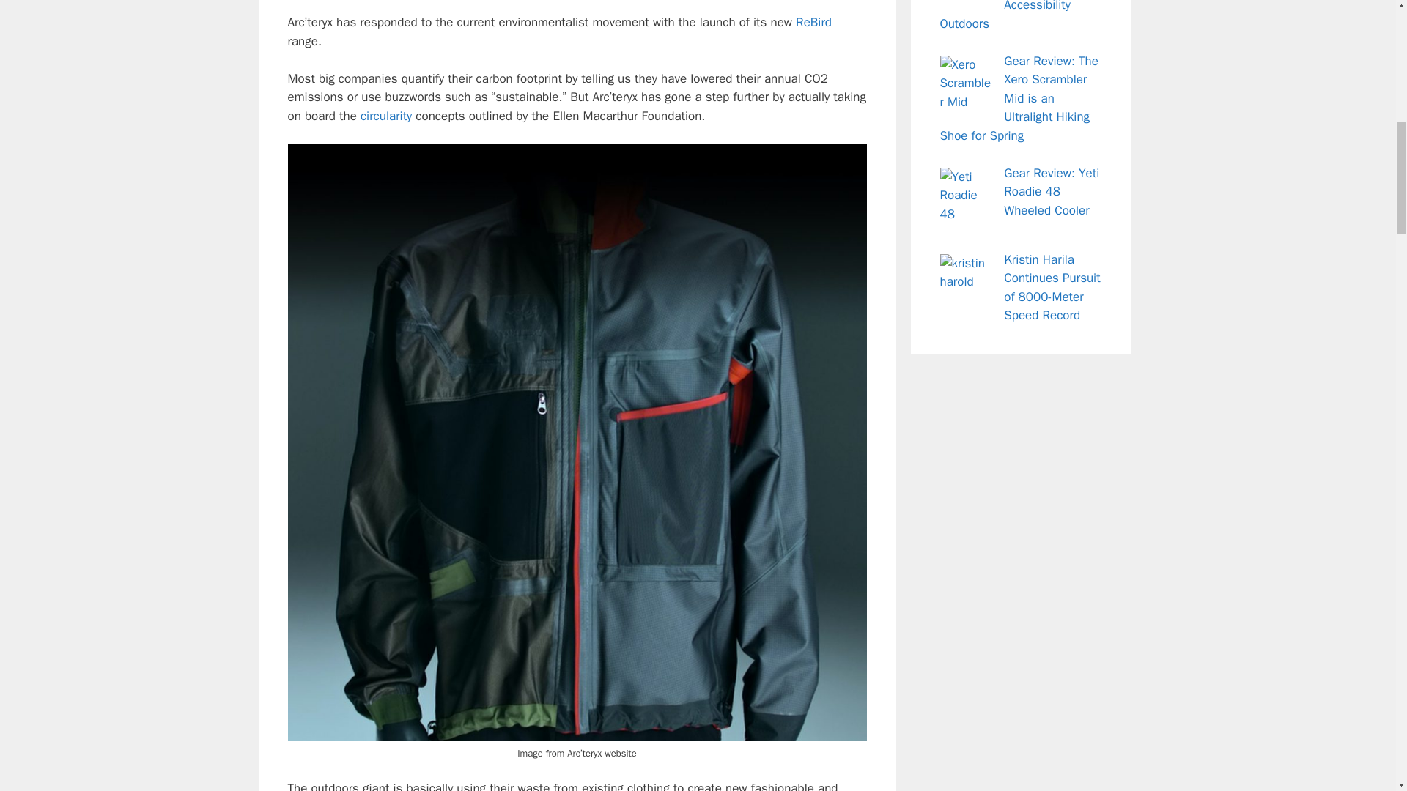  I want to click on ReBird, so click(813, 22).